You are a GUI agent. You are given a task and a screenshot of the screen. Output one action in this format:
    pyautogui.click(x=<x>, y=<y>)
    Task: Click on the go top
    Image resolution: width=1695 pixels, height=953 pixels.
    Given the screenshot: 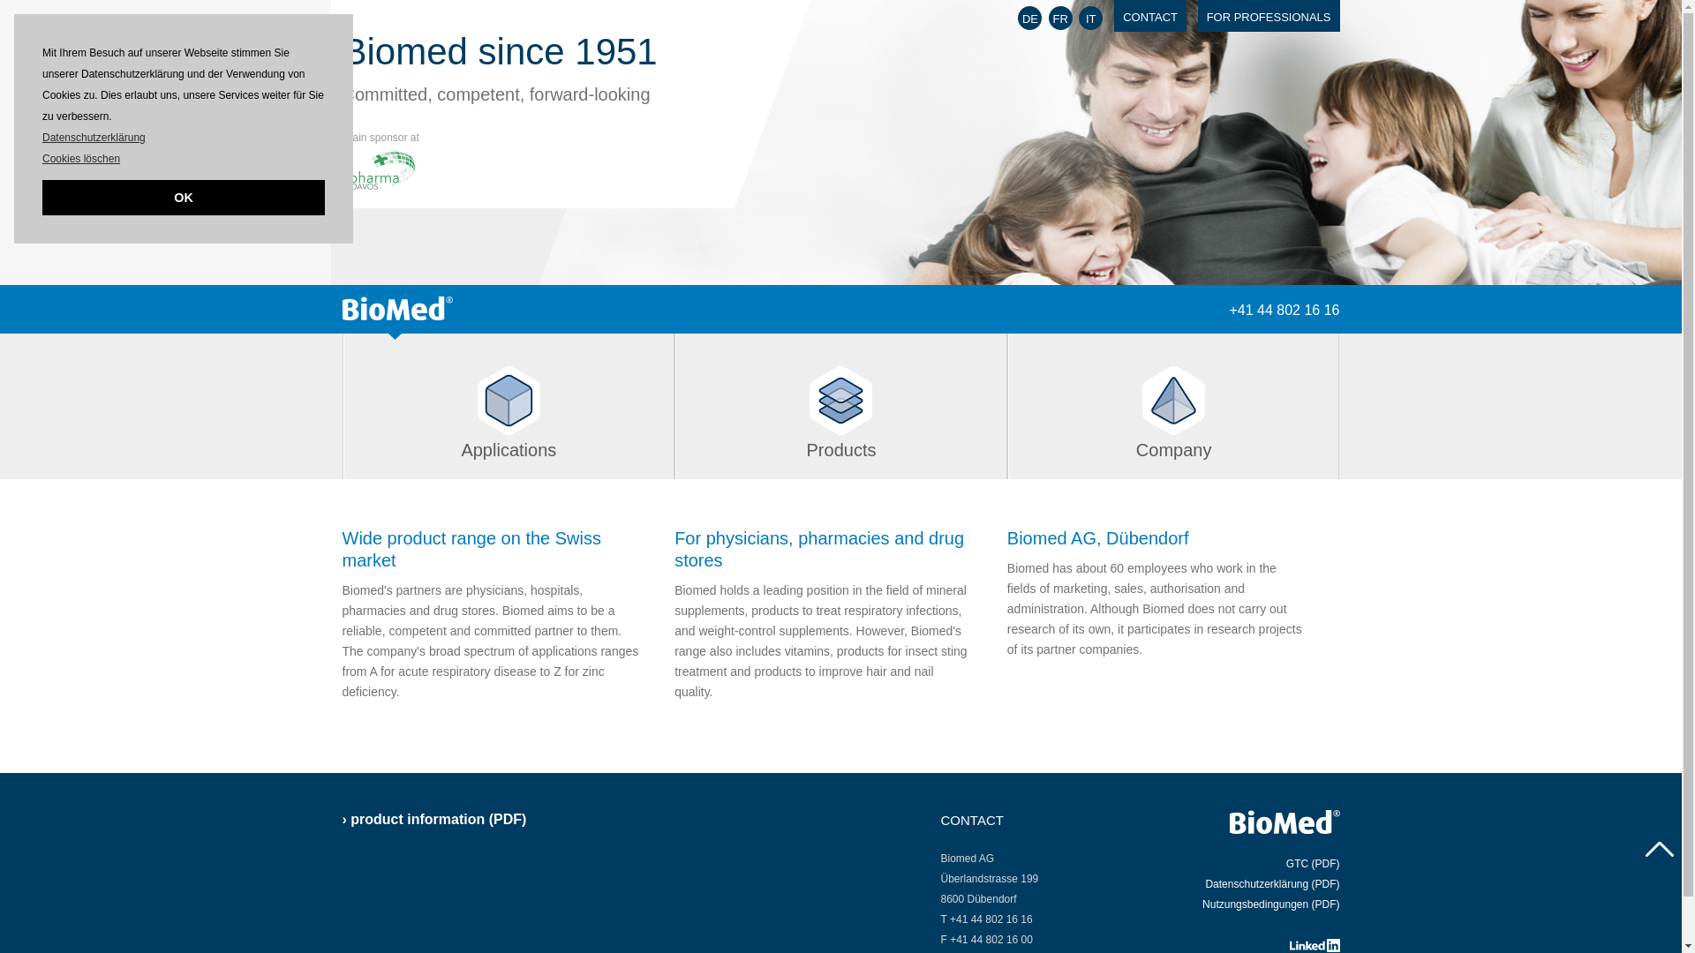 What is the action you would take?
    pyautogui.click(x=1660, y=852)
    